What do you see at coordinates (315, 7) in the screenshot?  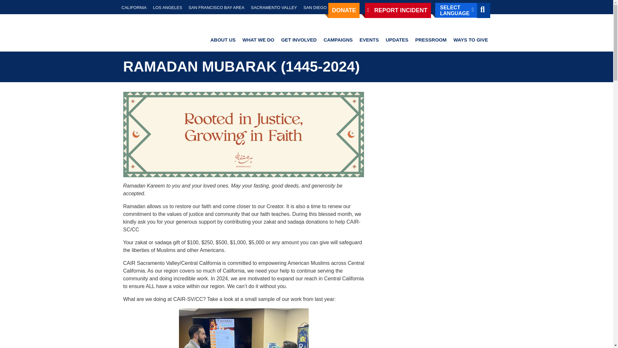 I see `SAN DIEGO` at bounding box center [315, 7].